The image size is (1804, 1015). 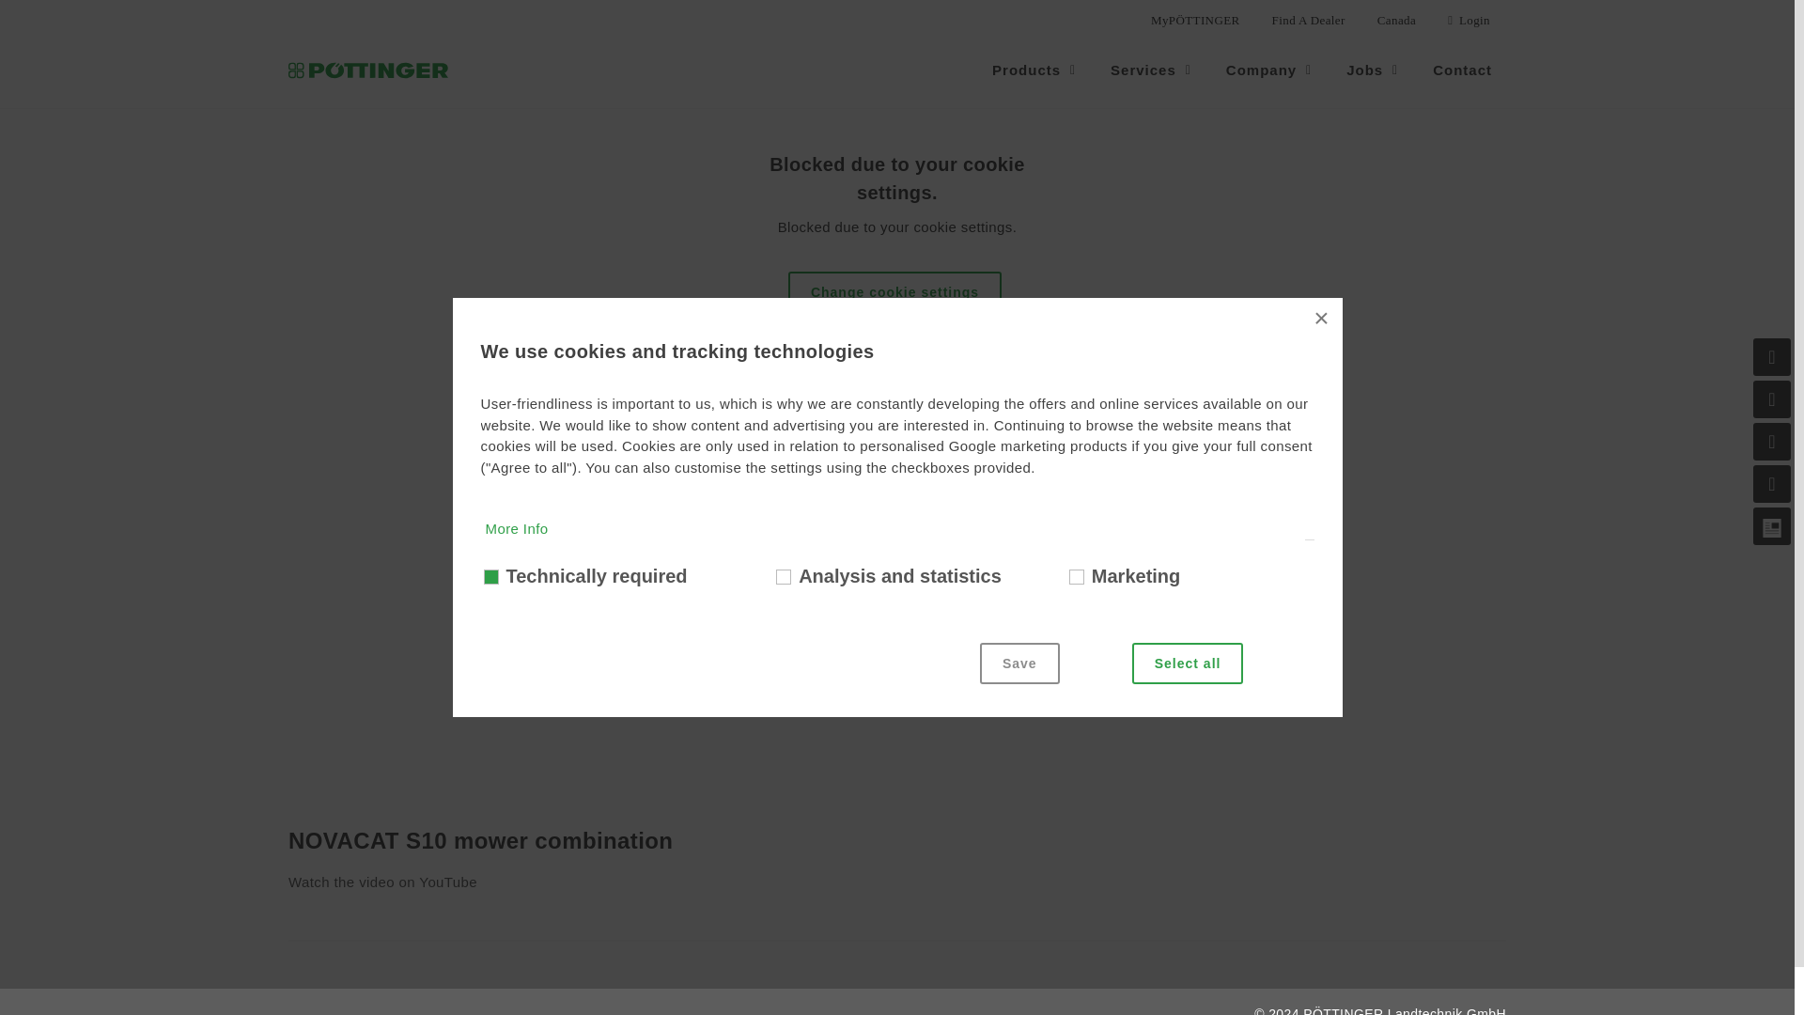 I want to click on More Info, so click(x=517, y=528).